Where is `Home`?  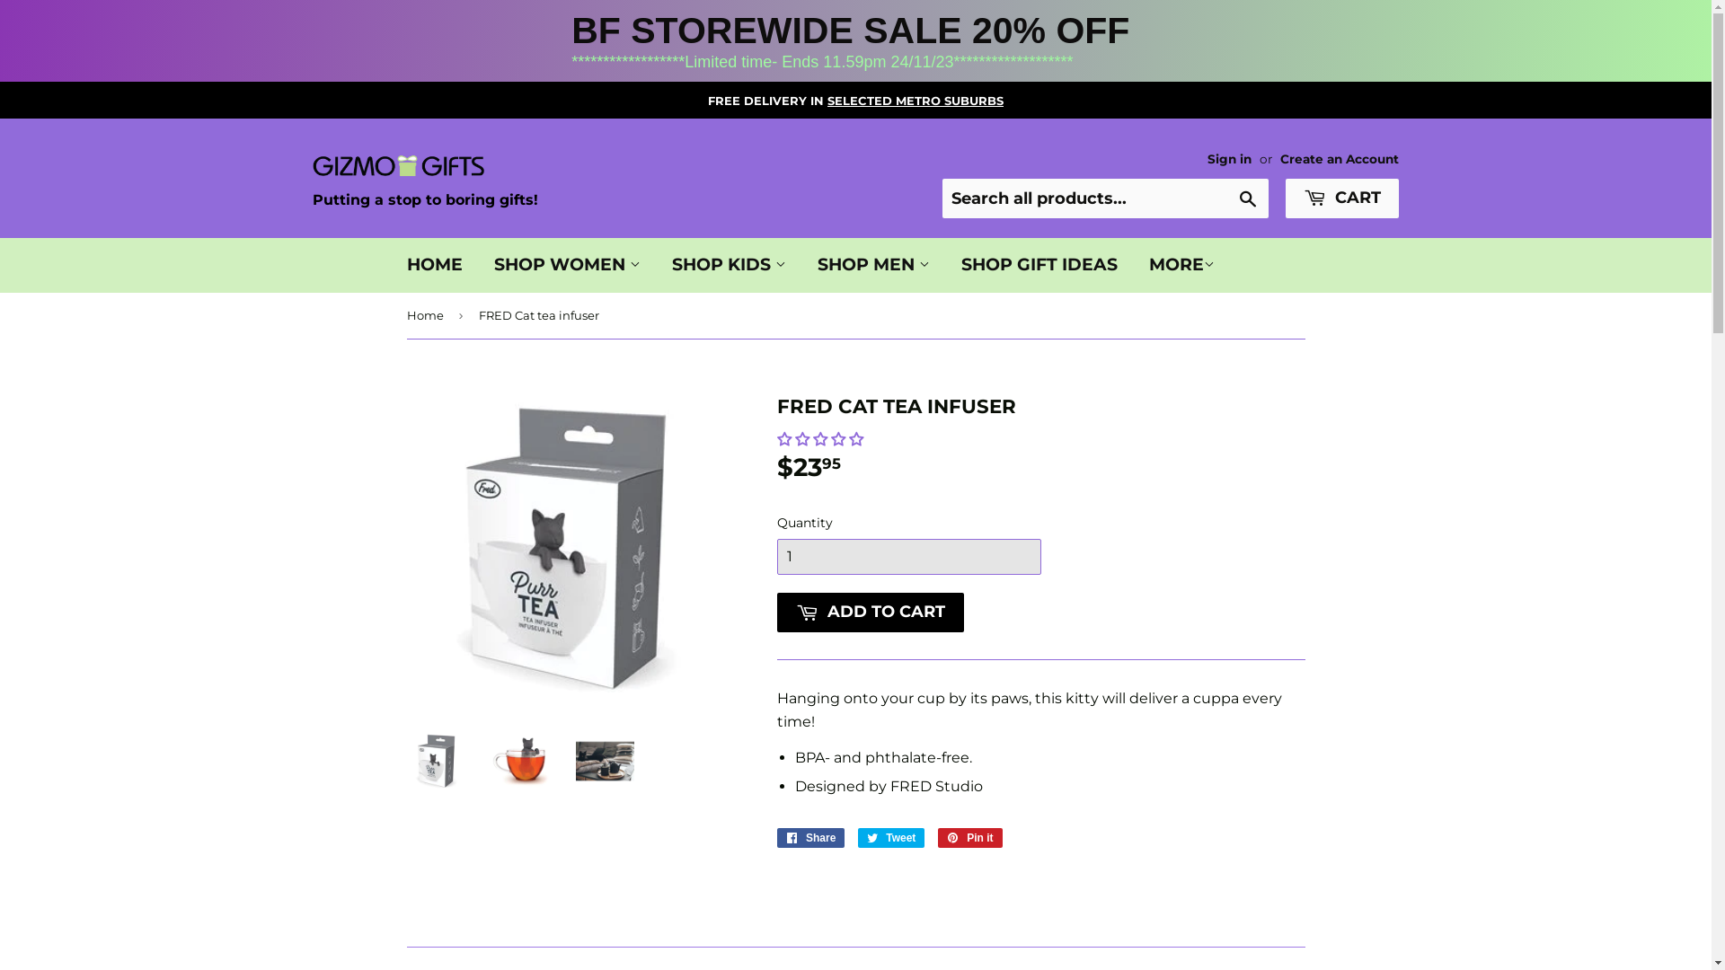 Home is located at coordinates (428, 316).